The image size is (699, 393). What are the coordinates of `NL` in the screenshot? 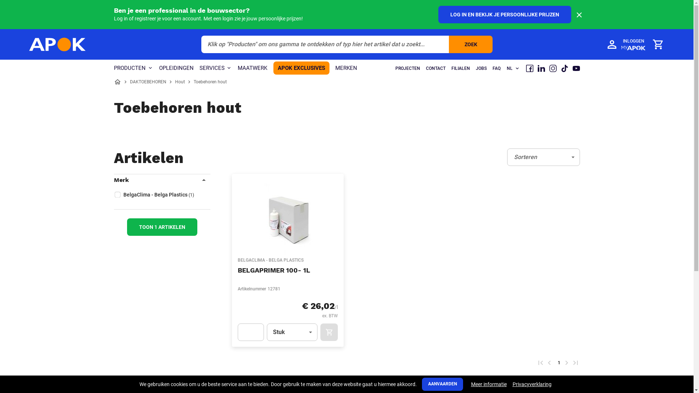 It's located at (513, 68).